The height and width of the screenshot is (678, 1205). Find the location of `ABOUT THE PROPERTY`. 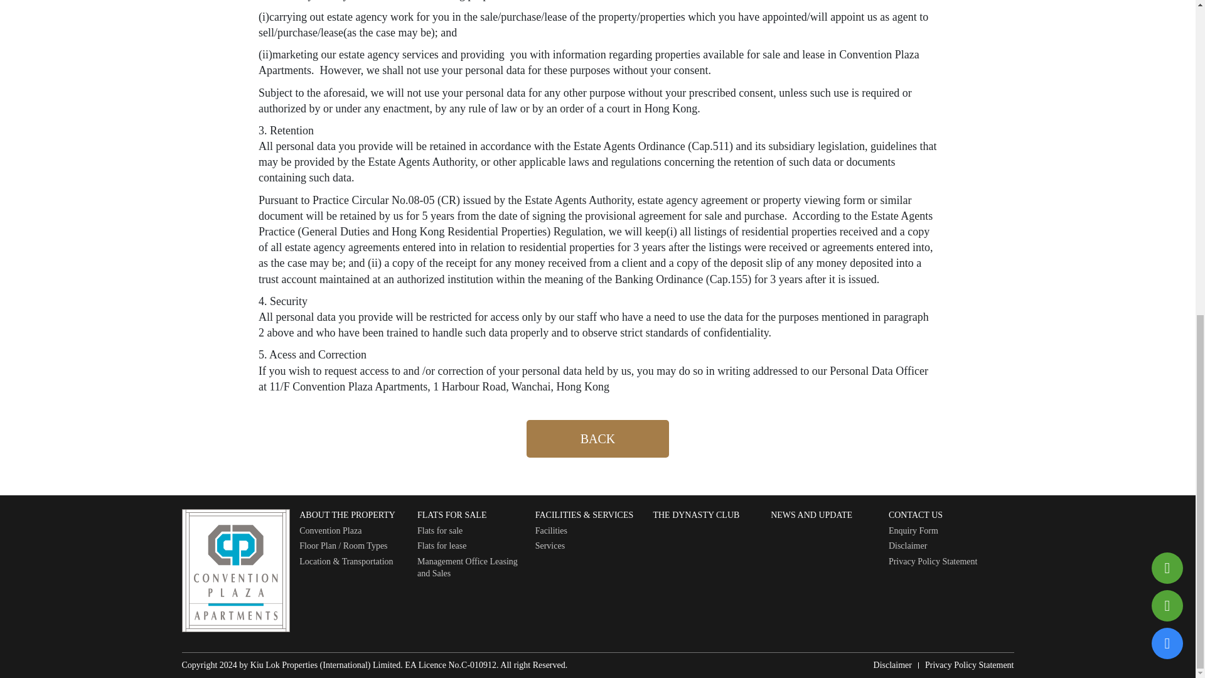

ABOUT THE PROPERTY is located at coordinates (353, 515).